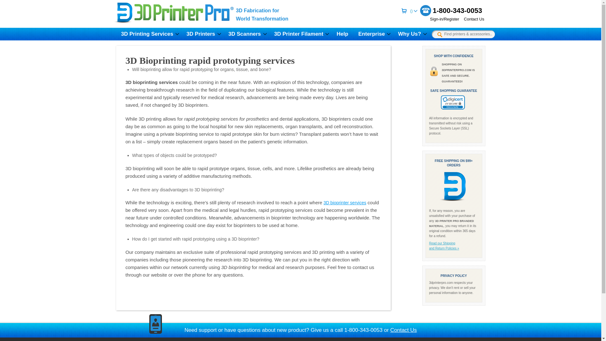 This screenshot has width=606, height=341. What do you see at coordinates (413, 11) in the screenshot?
I see `View your shopping cart` at bounding box center [413, 11].